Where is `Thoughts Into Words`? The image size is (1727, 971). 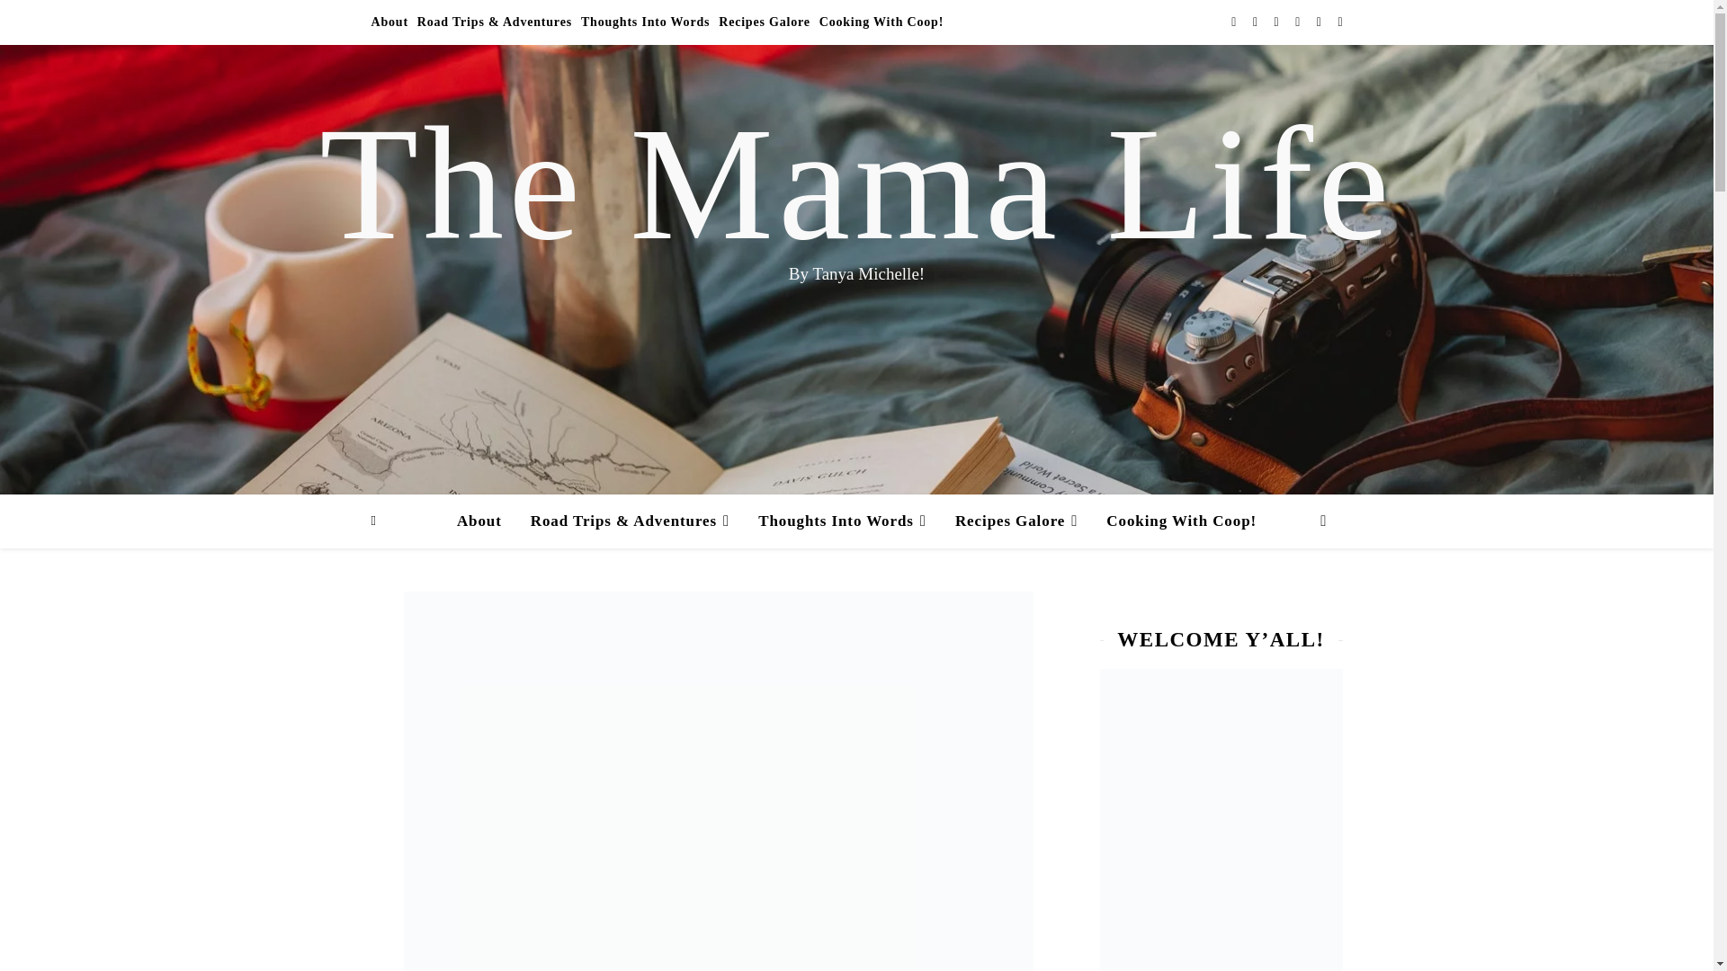
Thoughts Into Words is located at coordinates (842, 521).